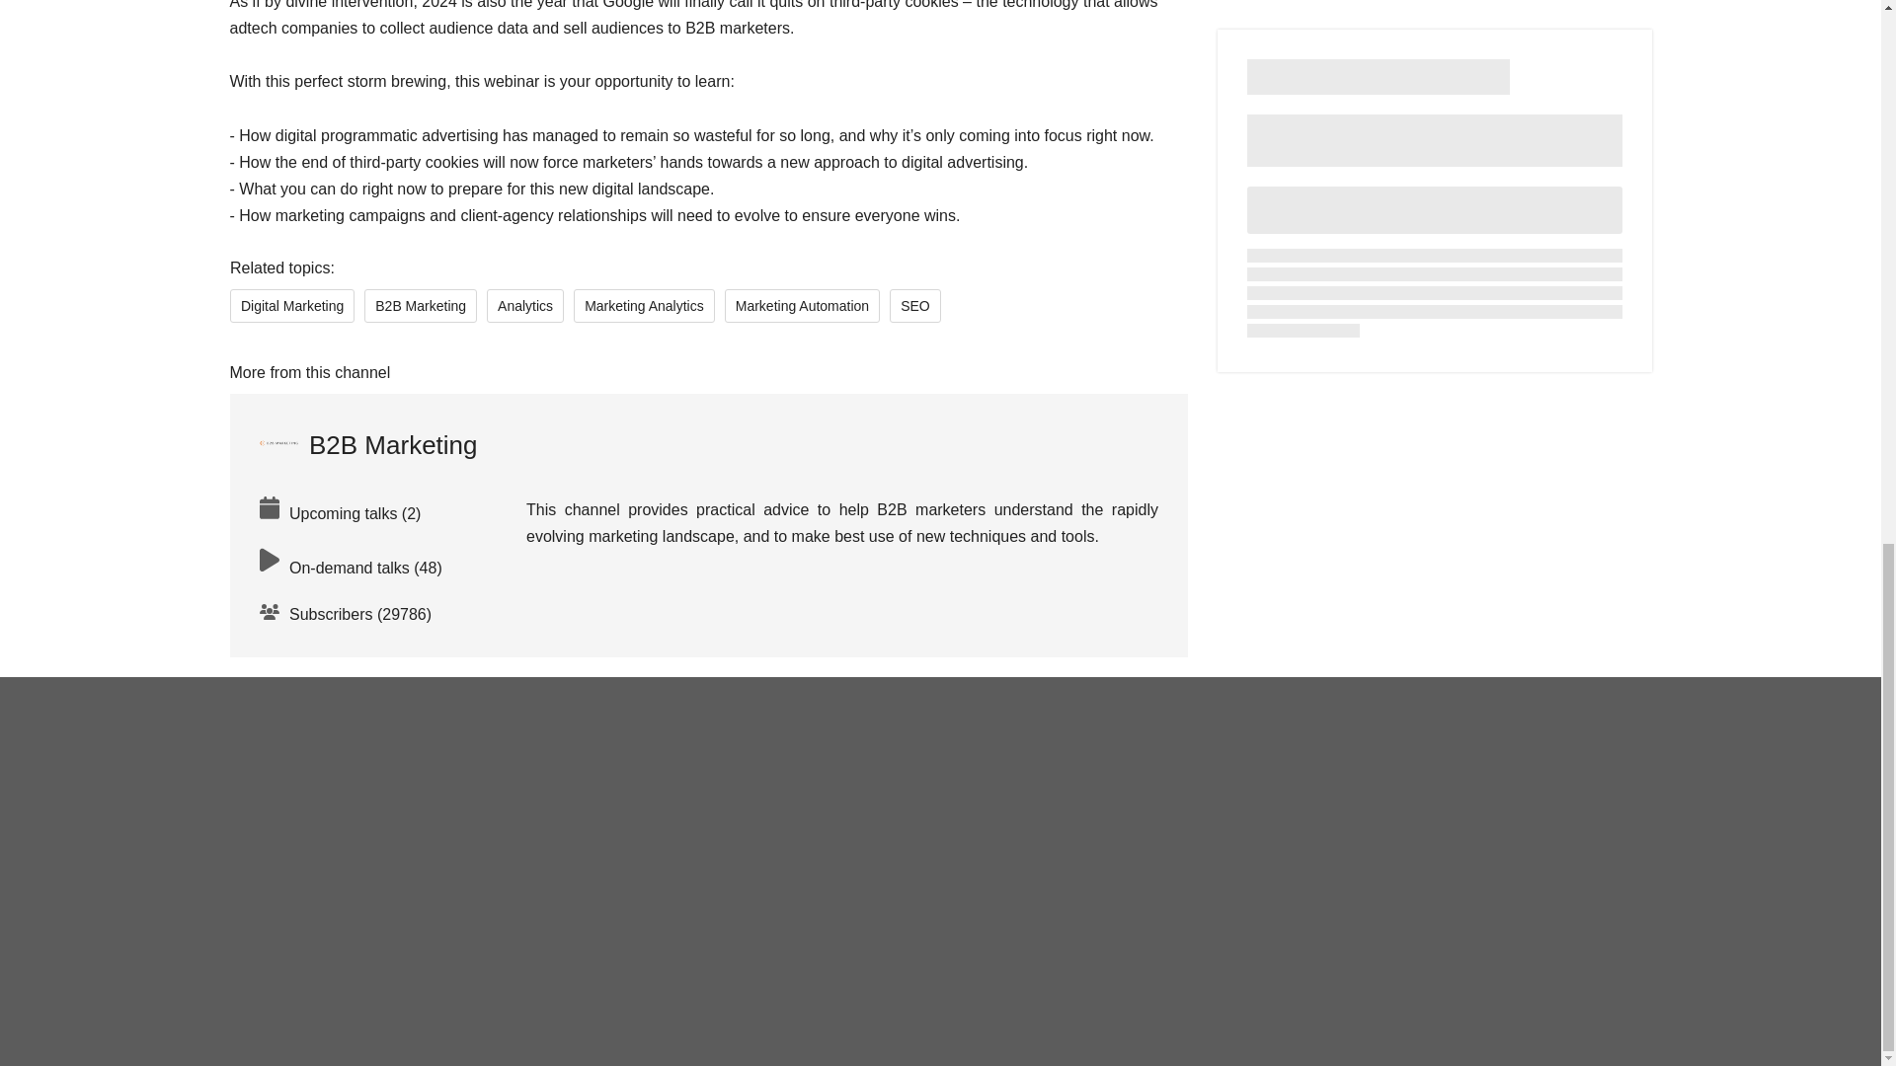 This screenshot has height=1066, width=1896. What do you see at coordinates (367, 444) in the screenshot?
I see `Visit B2B Marketing's channel` at bounding box center [367, 444].